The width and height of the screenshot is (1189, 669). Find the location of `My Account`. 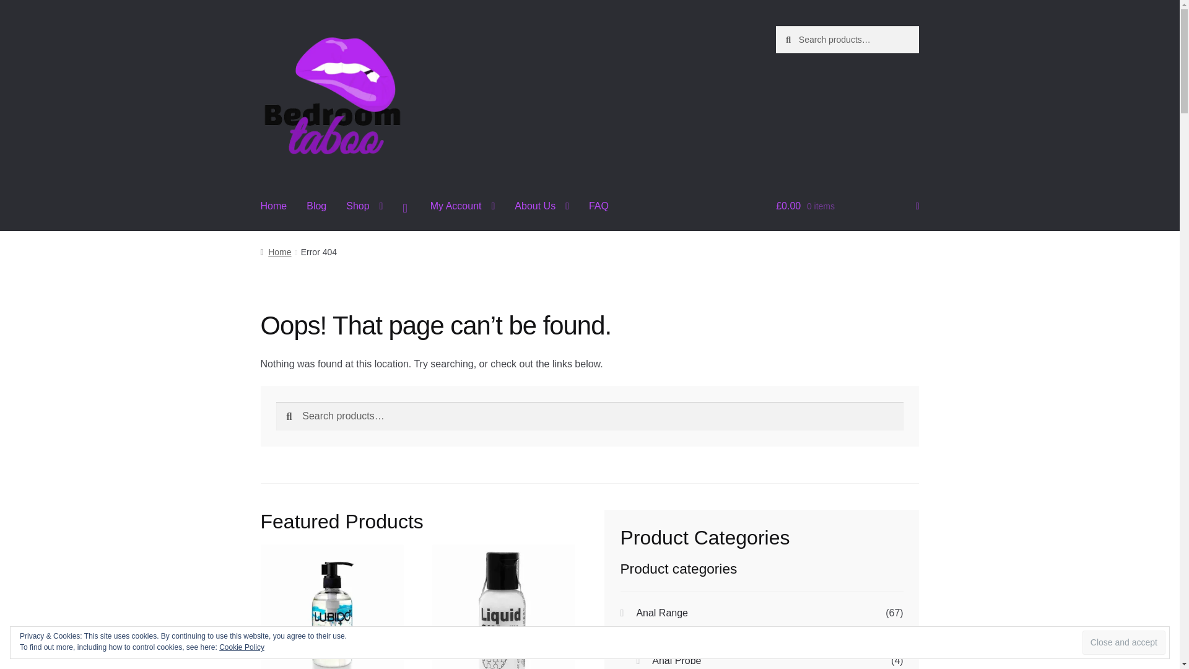

My Account is located at coordinates (463, 206).